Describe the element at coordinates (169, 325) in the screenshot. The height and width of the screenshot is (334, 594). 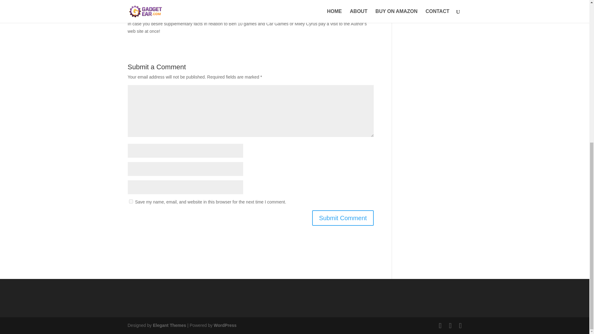
I see `Elegant Themes` at that location.